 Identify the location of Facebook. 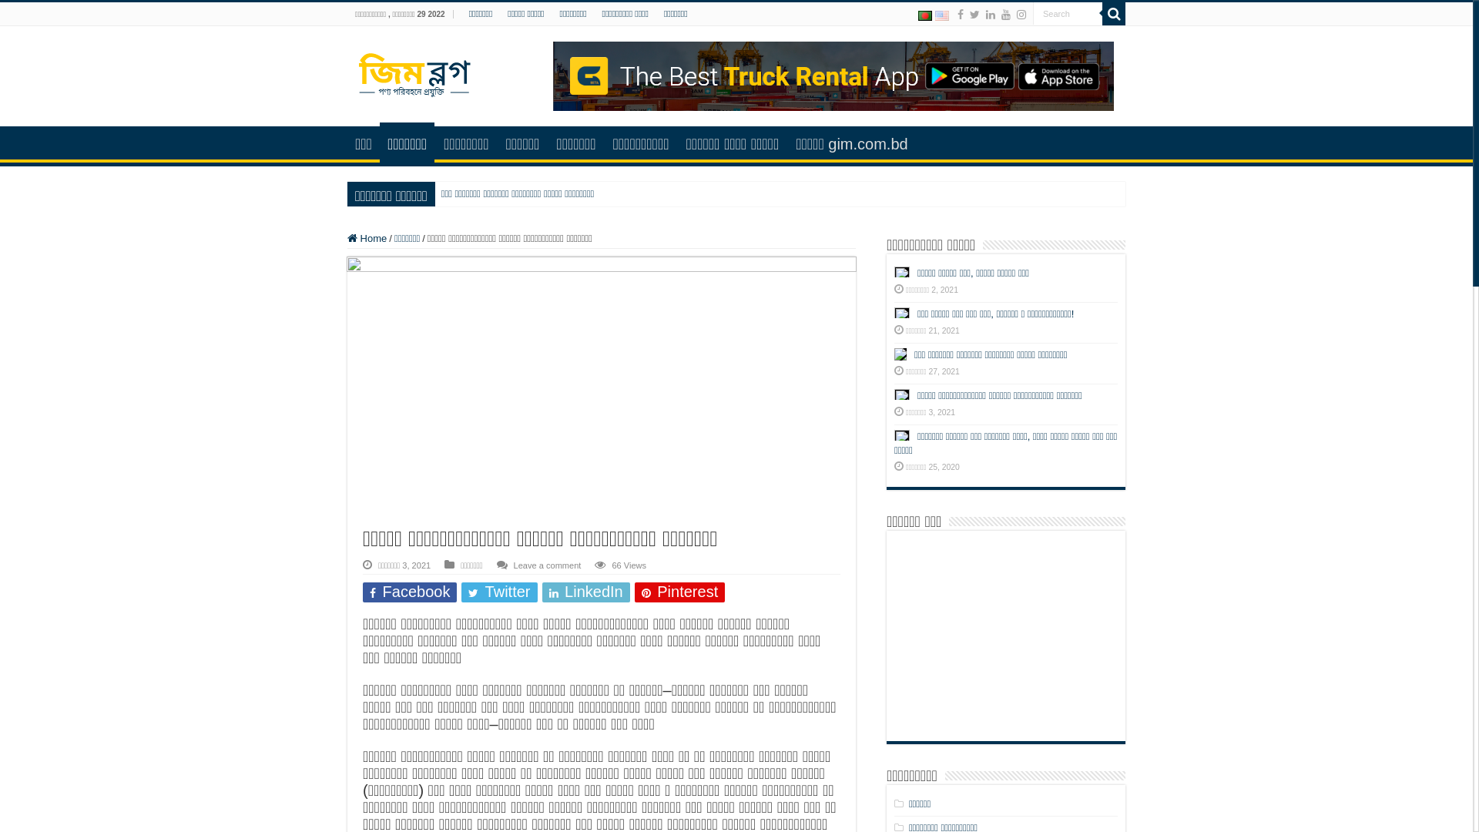
(961, 15).